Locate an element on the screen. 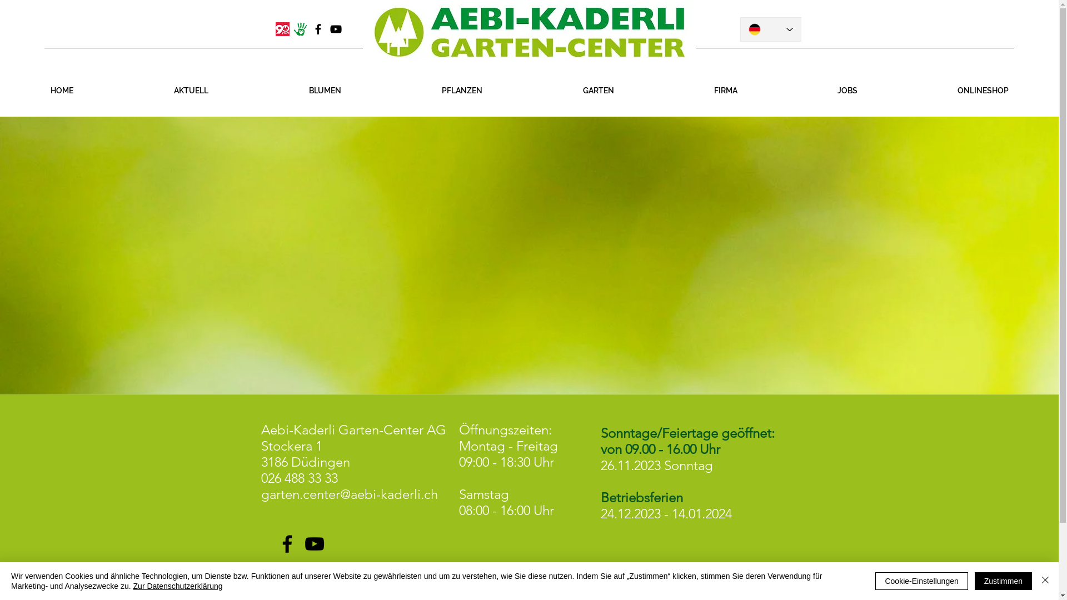 The image size is (1067, 600). JOBS is located at coordinates (847, 91).